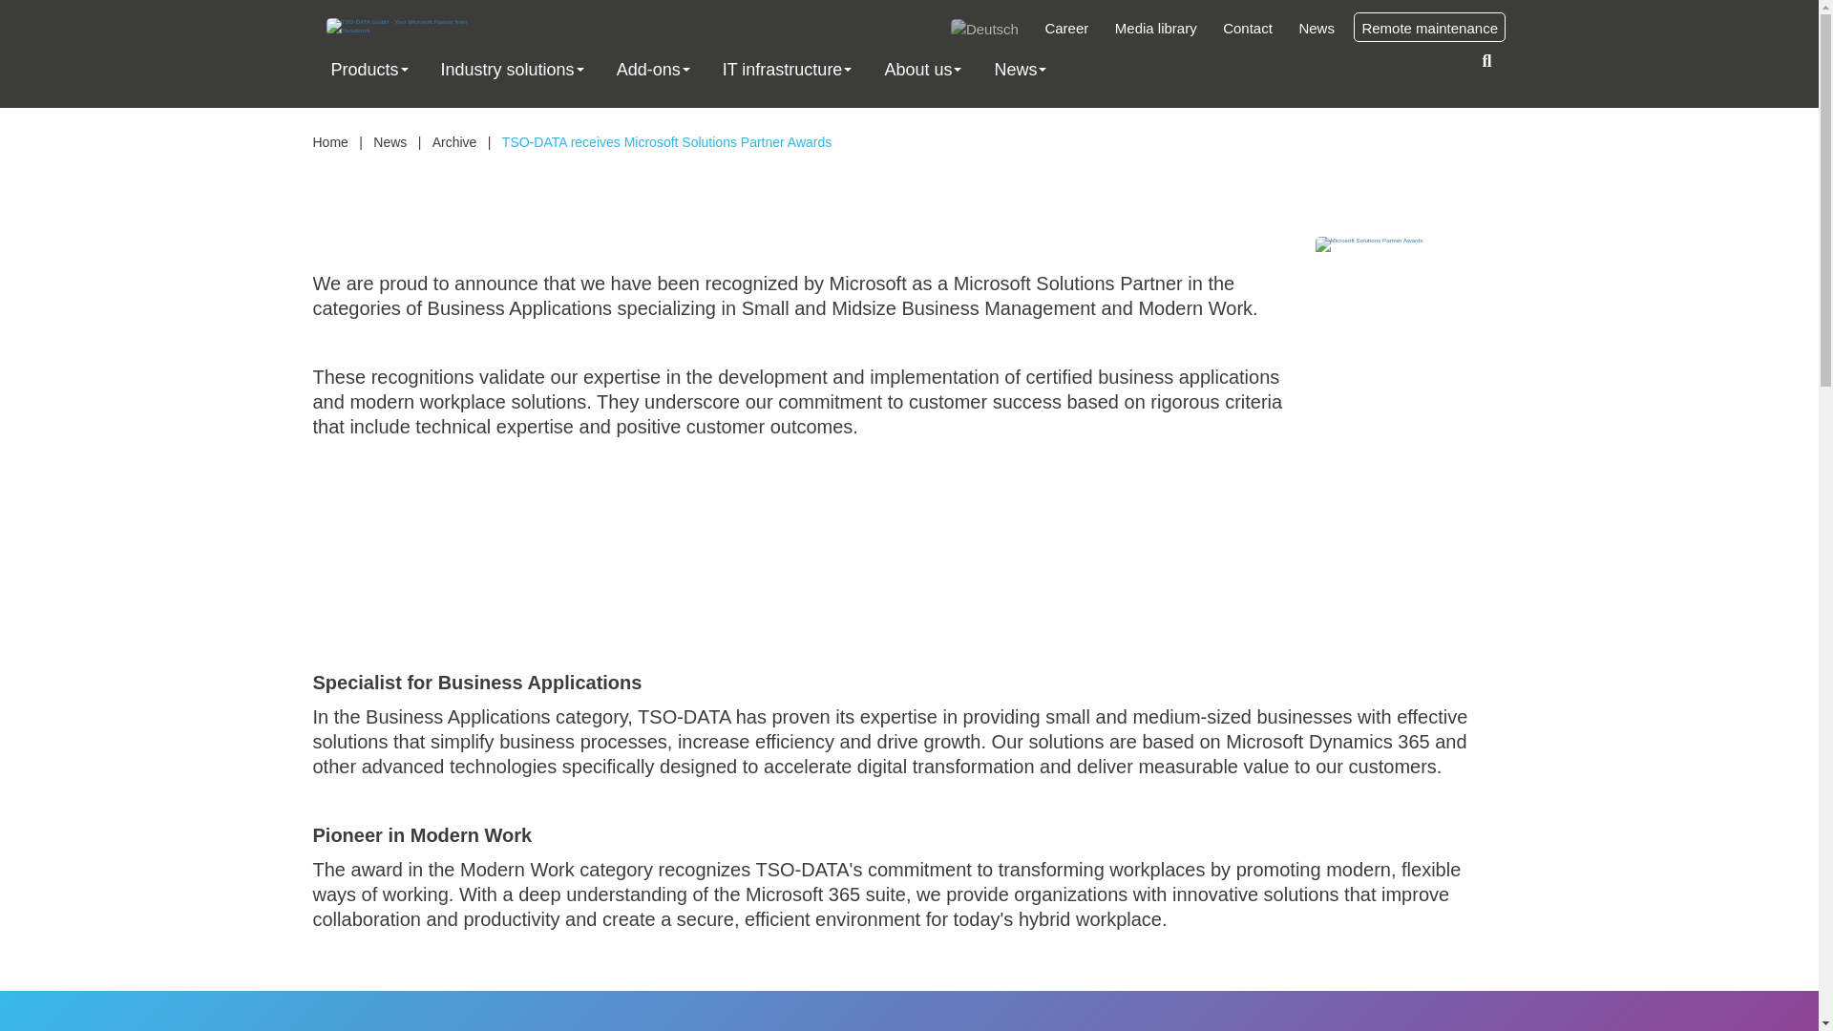 Image resolution: width=1833 pixels, height=1031 pixels. What do you see at coordinates (1429, 27) in the screenshot?
I see `Remote maintenance` at bounding box center [1429, 27].